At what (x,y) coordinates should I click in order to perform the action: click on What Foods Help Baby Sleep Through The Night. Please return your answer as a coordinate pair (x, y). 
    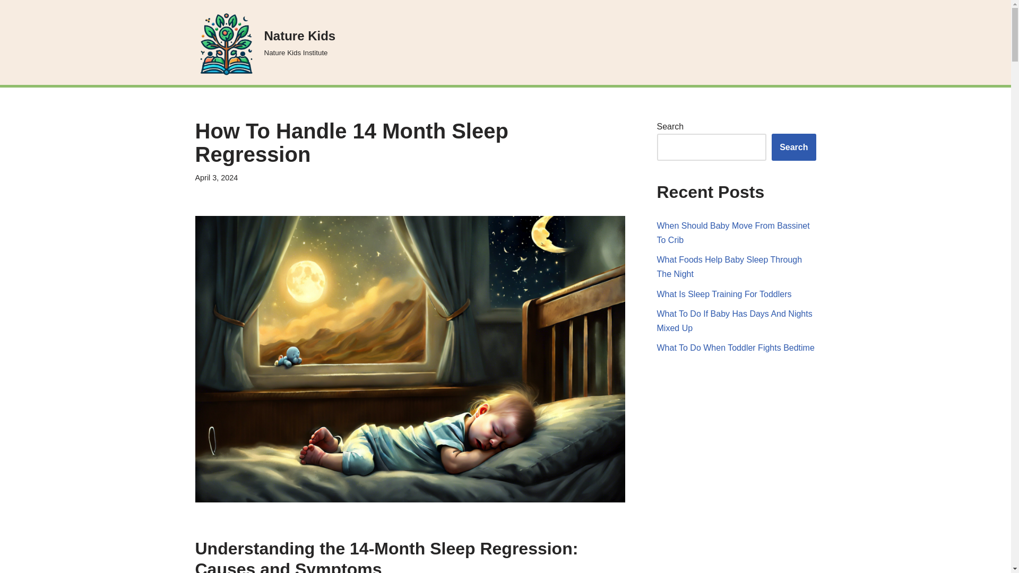
    Looking at the image, I should click on (735, 321).